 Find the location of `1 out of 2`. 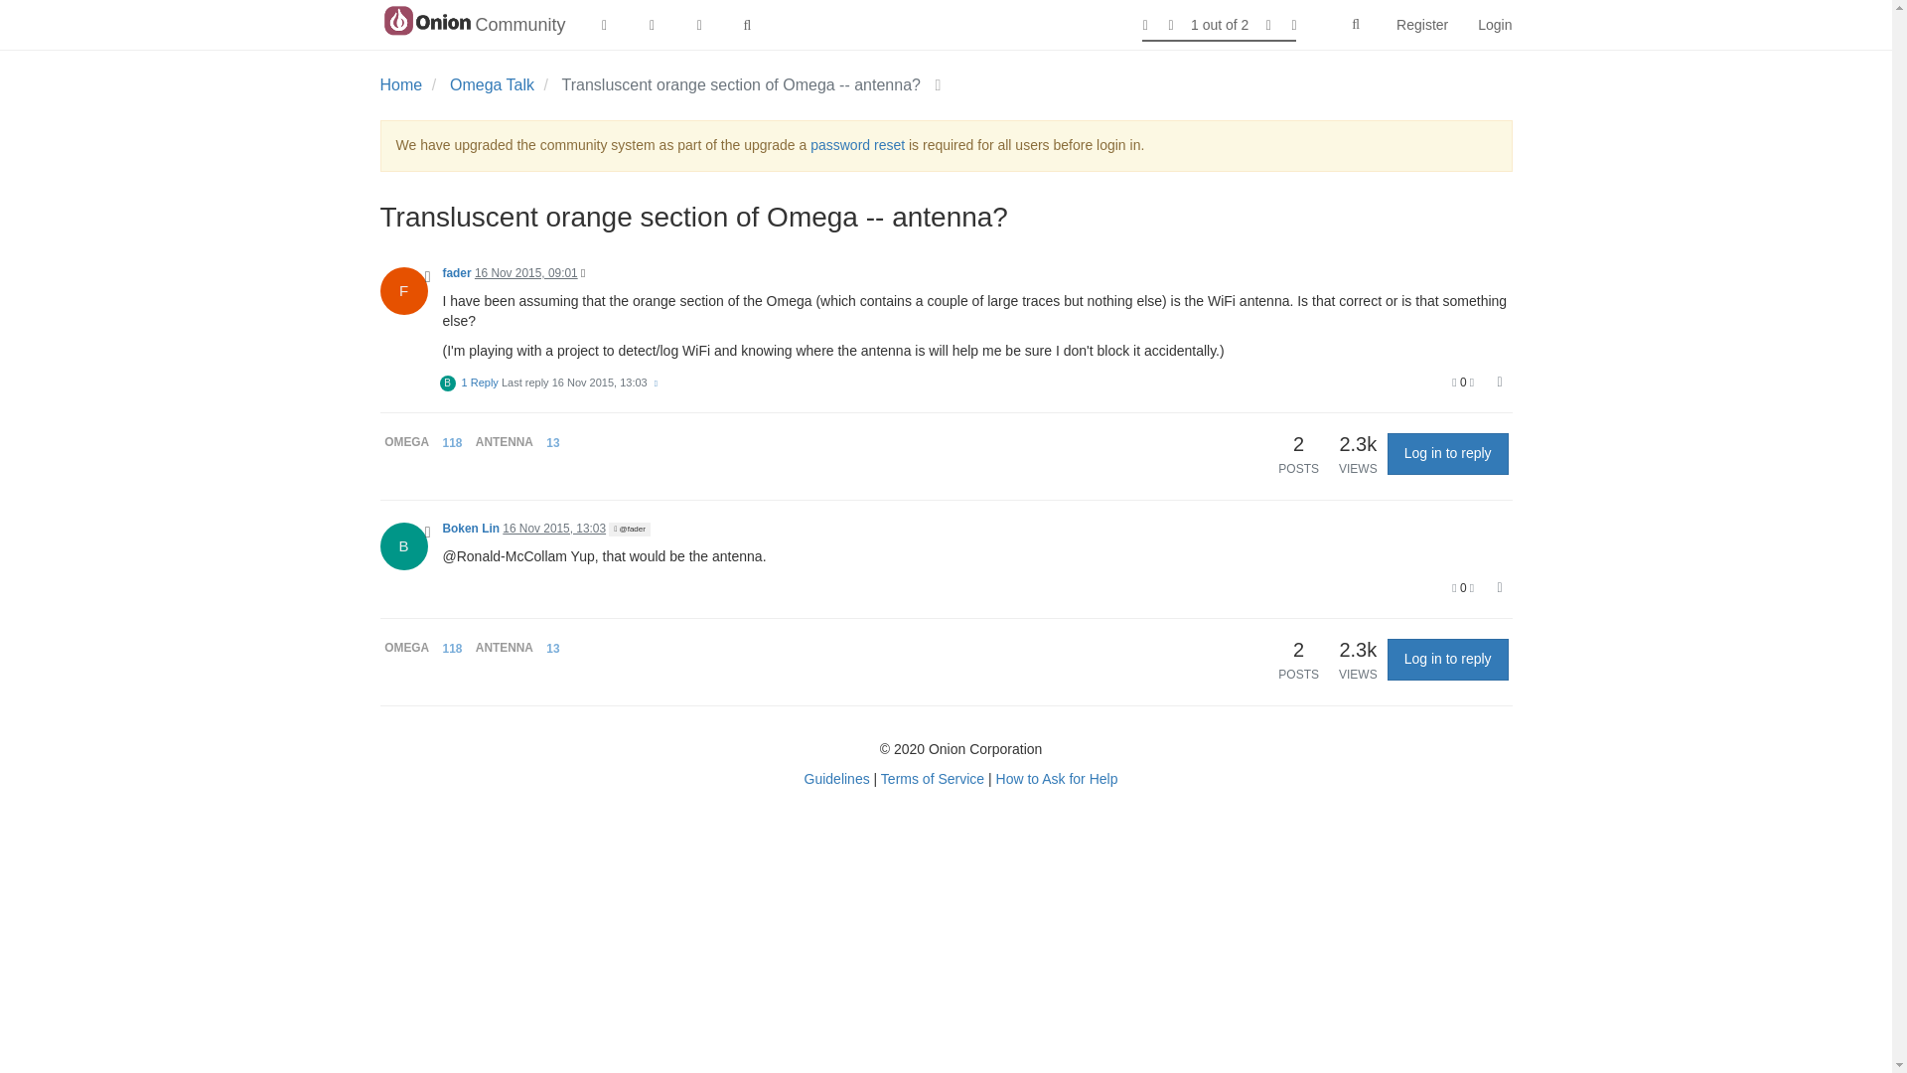

1 out of 2 is located at coordinates (1220, 24).